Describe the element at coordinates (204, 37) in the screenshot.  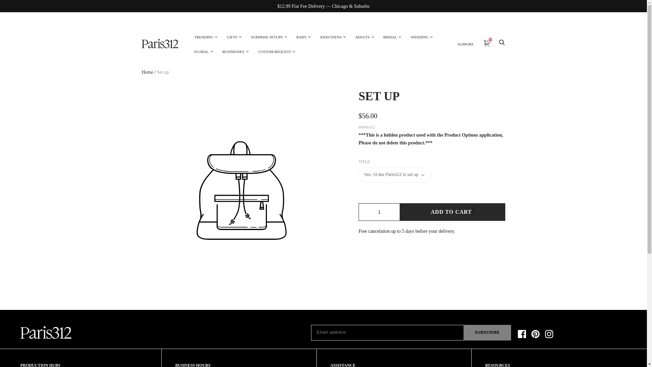
I see `TRENDING` at that location.